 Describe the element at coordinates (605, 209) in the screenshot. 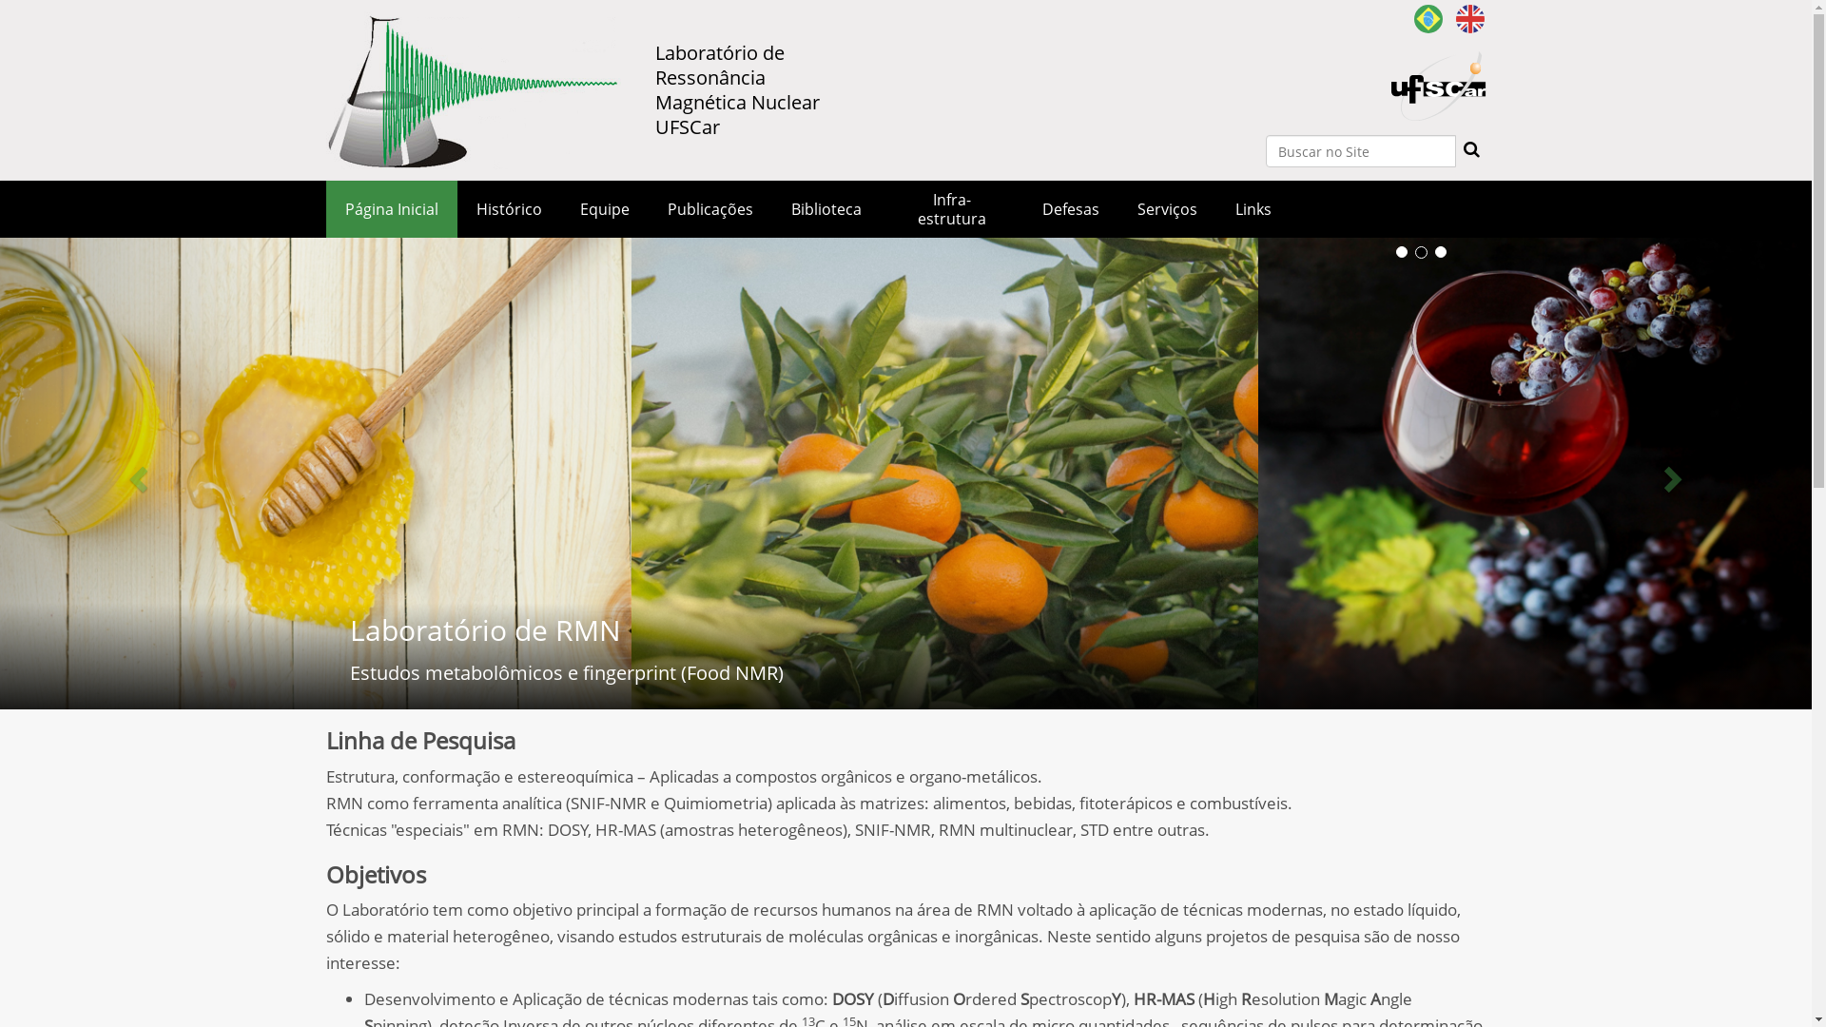

I see `Equipe` at that location.